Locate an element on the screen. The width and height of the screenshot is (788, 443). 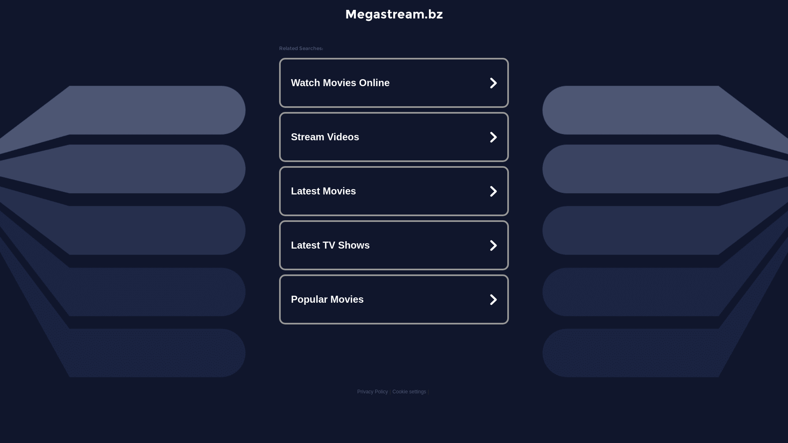
Latest TV Shows is located at coordinates (394, 245).